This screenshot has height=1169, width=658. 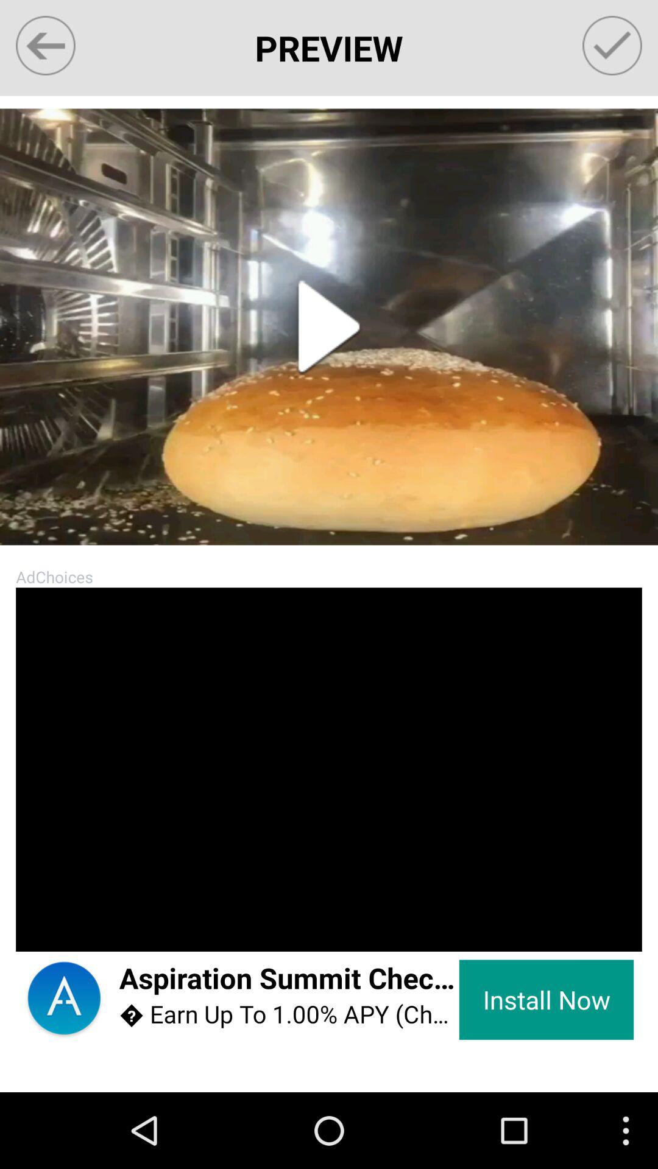 I want to click on mark as done, so click(x=612, y=45).